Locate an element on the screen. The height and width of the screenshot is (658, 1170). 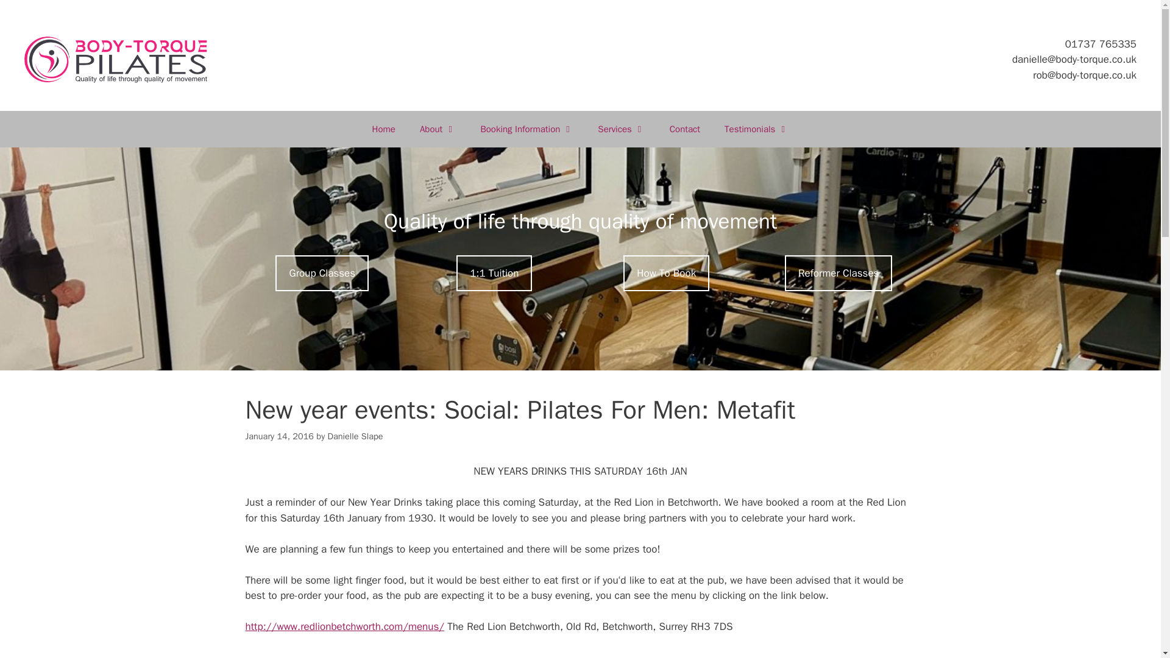
Home is located at coordinates (384, 129).